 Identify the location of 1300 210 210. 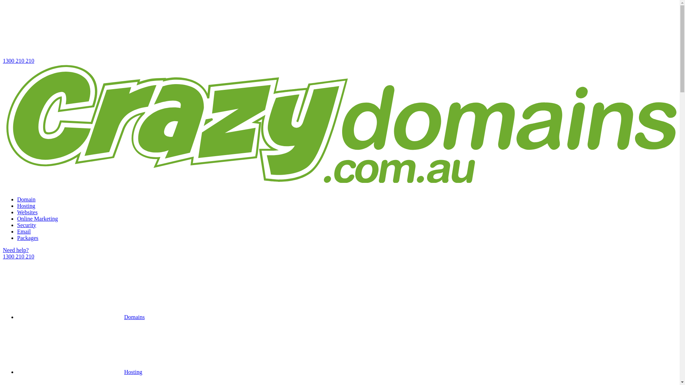
(340, 34).